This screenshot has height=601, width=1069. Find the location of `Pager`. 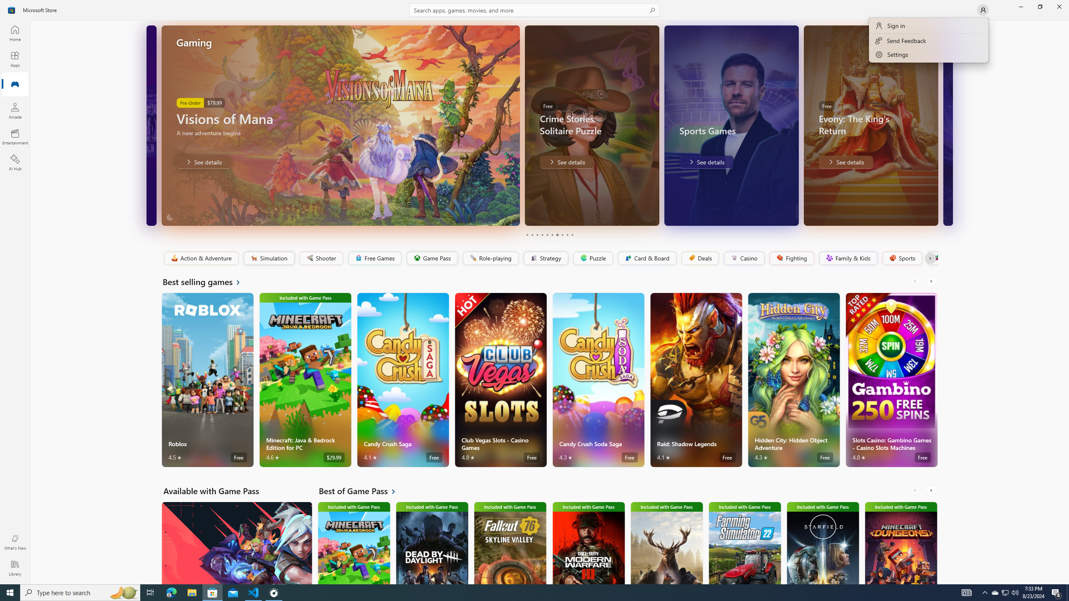

Pager is located at coordinates (550, 235).